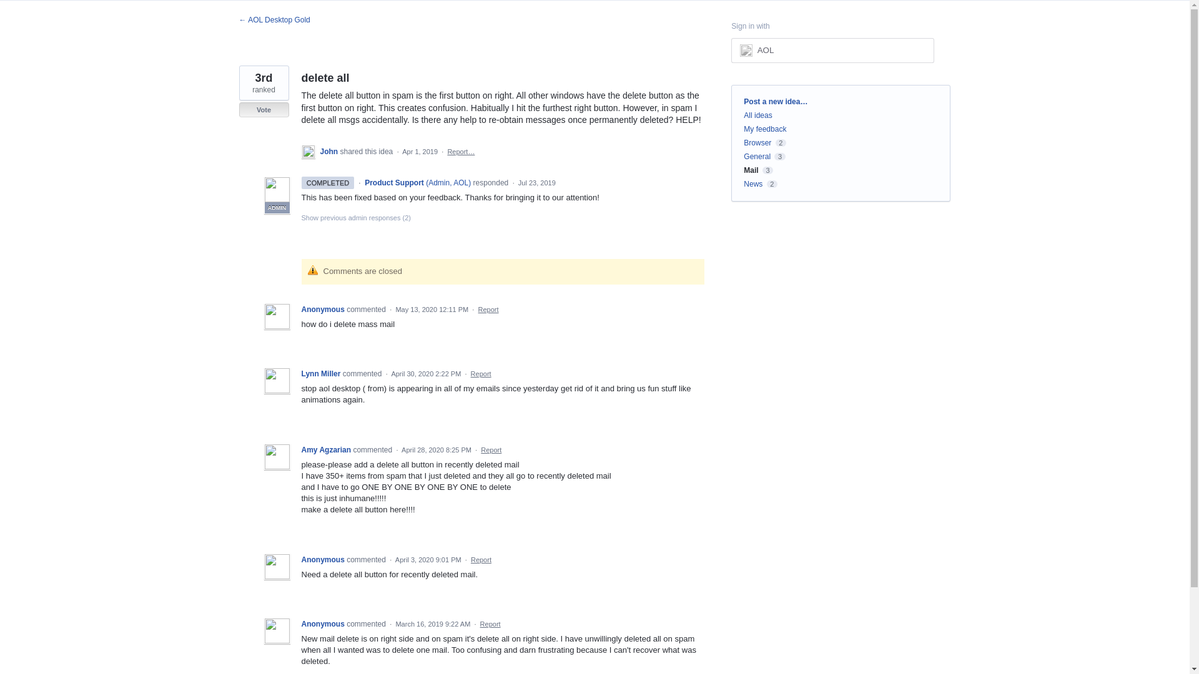 The width and height of the screenshot is (1199, 674). Describe the element at coordinates (766, 50) in the screenshot. I see `AOL` at that location.